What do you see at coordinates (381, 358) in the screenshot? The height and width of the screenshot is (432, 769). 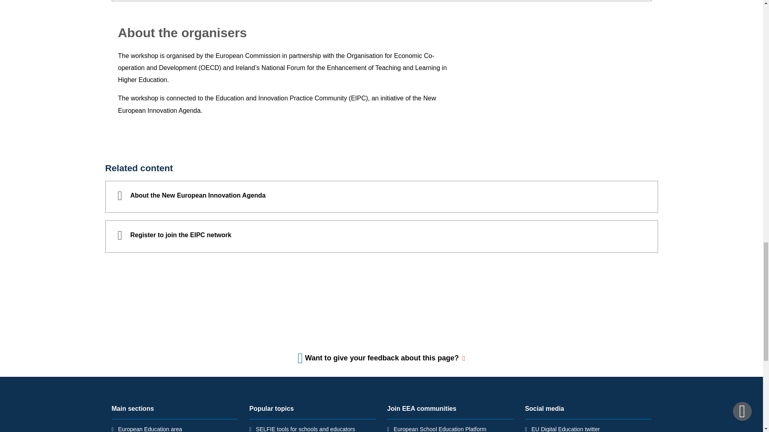 I see `Want to give your feedback about this page?` at bounding box center [381, 358].